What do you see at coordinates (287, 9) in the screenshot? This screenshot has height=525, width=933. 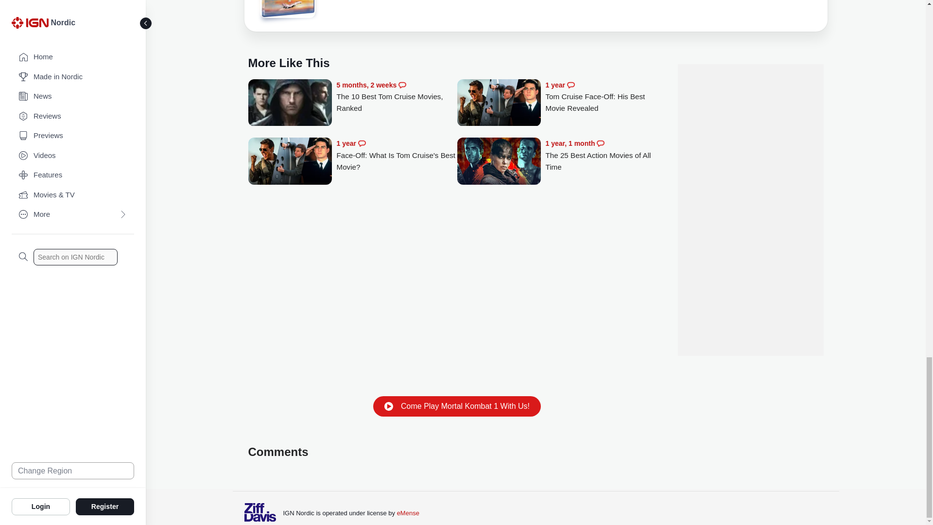 I see `top-gun` at bounding box center [287, 9].